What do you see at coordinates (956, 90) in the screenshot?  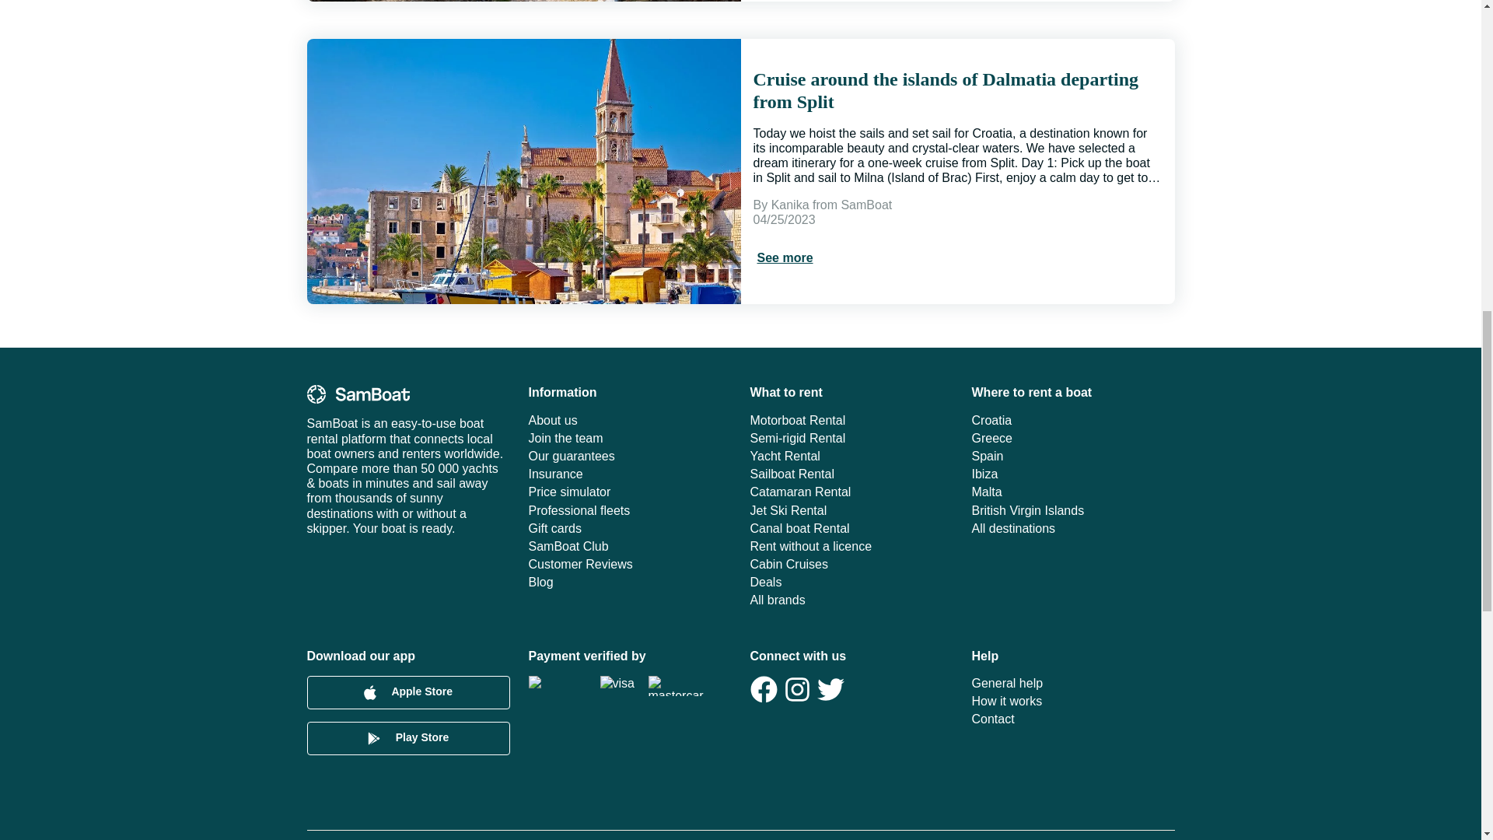 I see `Cruise around the islands of Dalmatia departing from Split` at bounding box center [956, 90].